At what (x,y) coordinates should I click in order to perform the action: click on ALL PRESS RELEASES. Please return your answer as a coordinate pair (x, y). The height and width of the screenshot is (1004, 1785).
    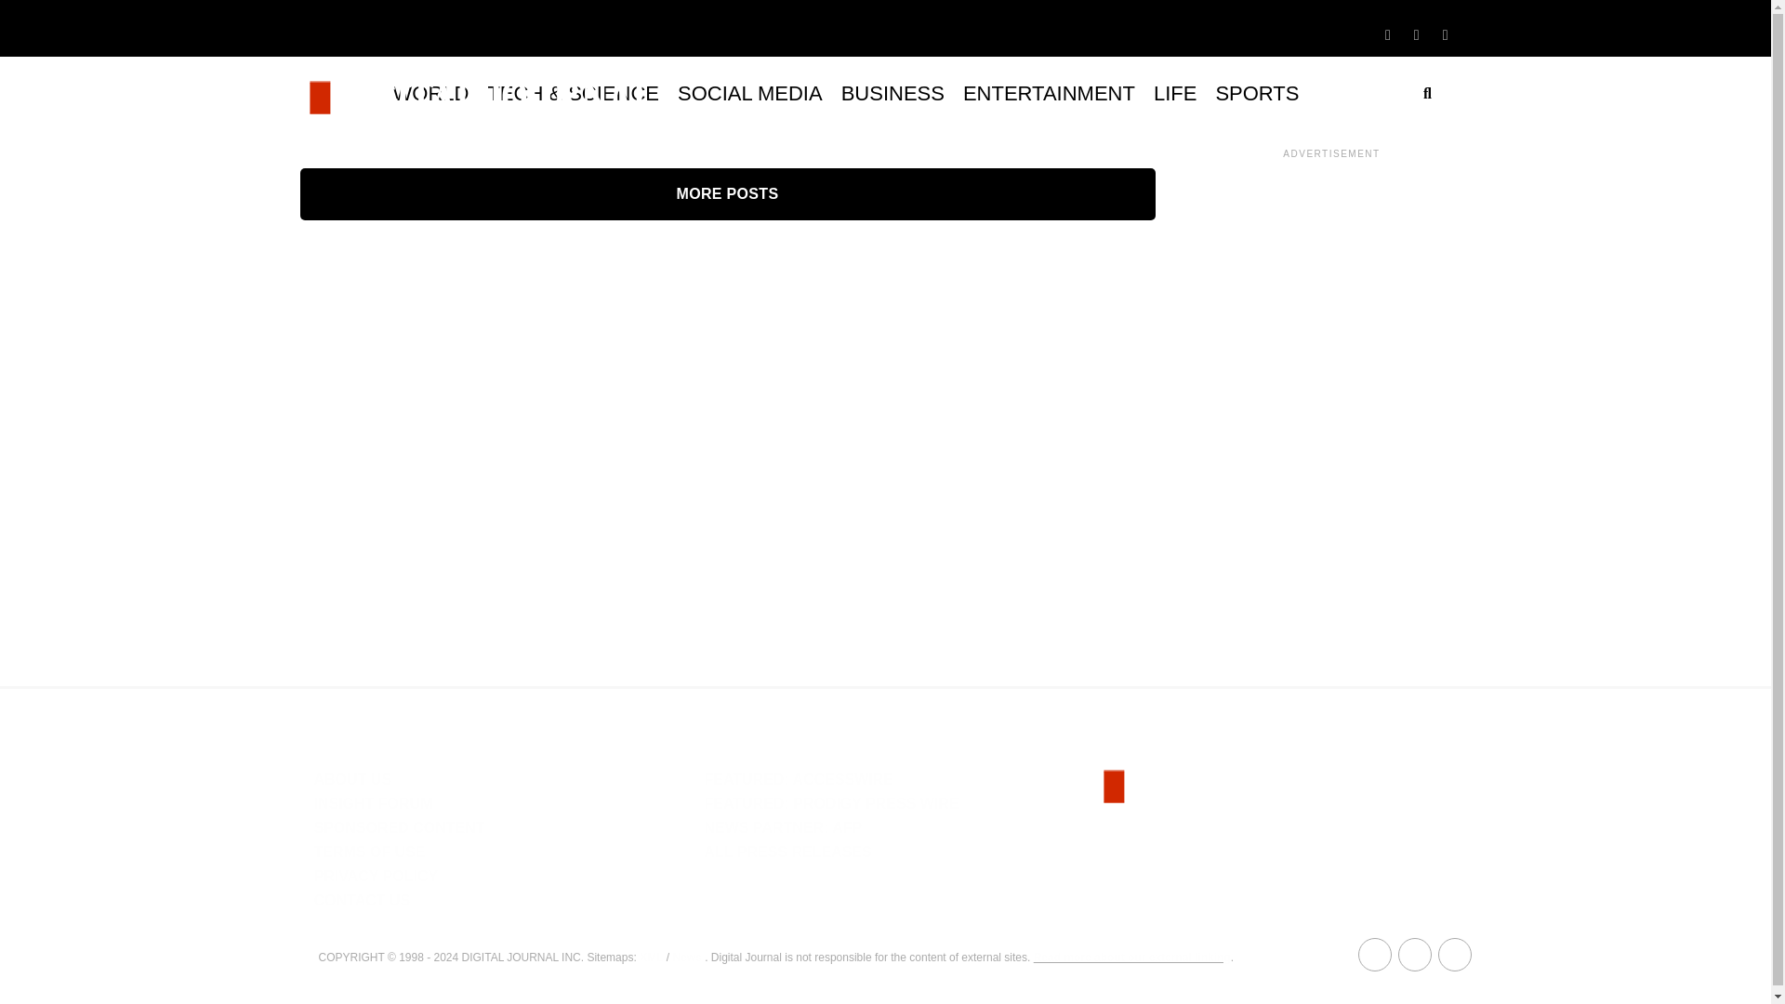
    Looking at the image, I should click on (787, 852).